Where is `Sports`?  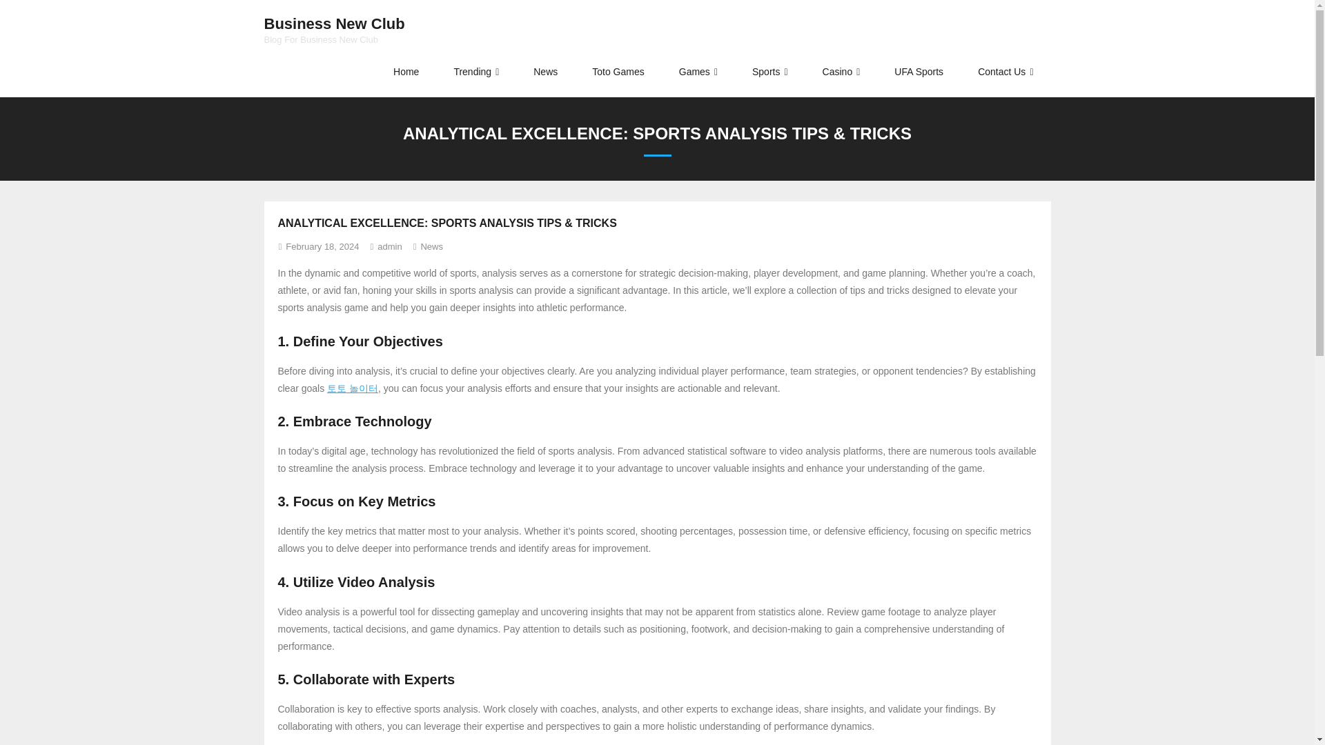 Sports is located at coordinates (334, 24).